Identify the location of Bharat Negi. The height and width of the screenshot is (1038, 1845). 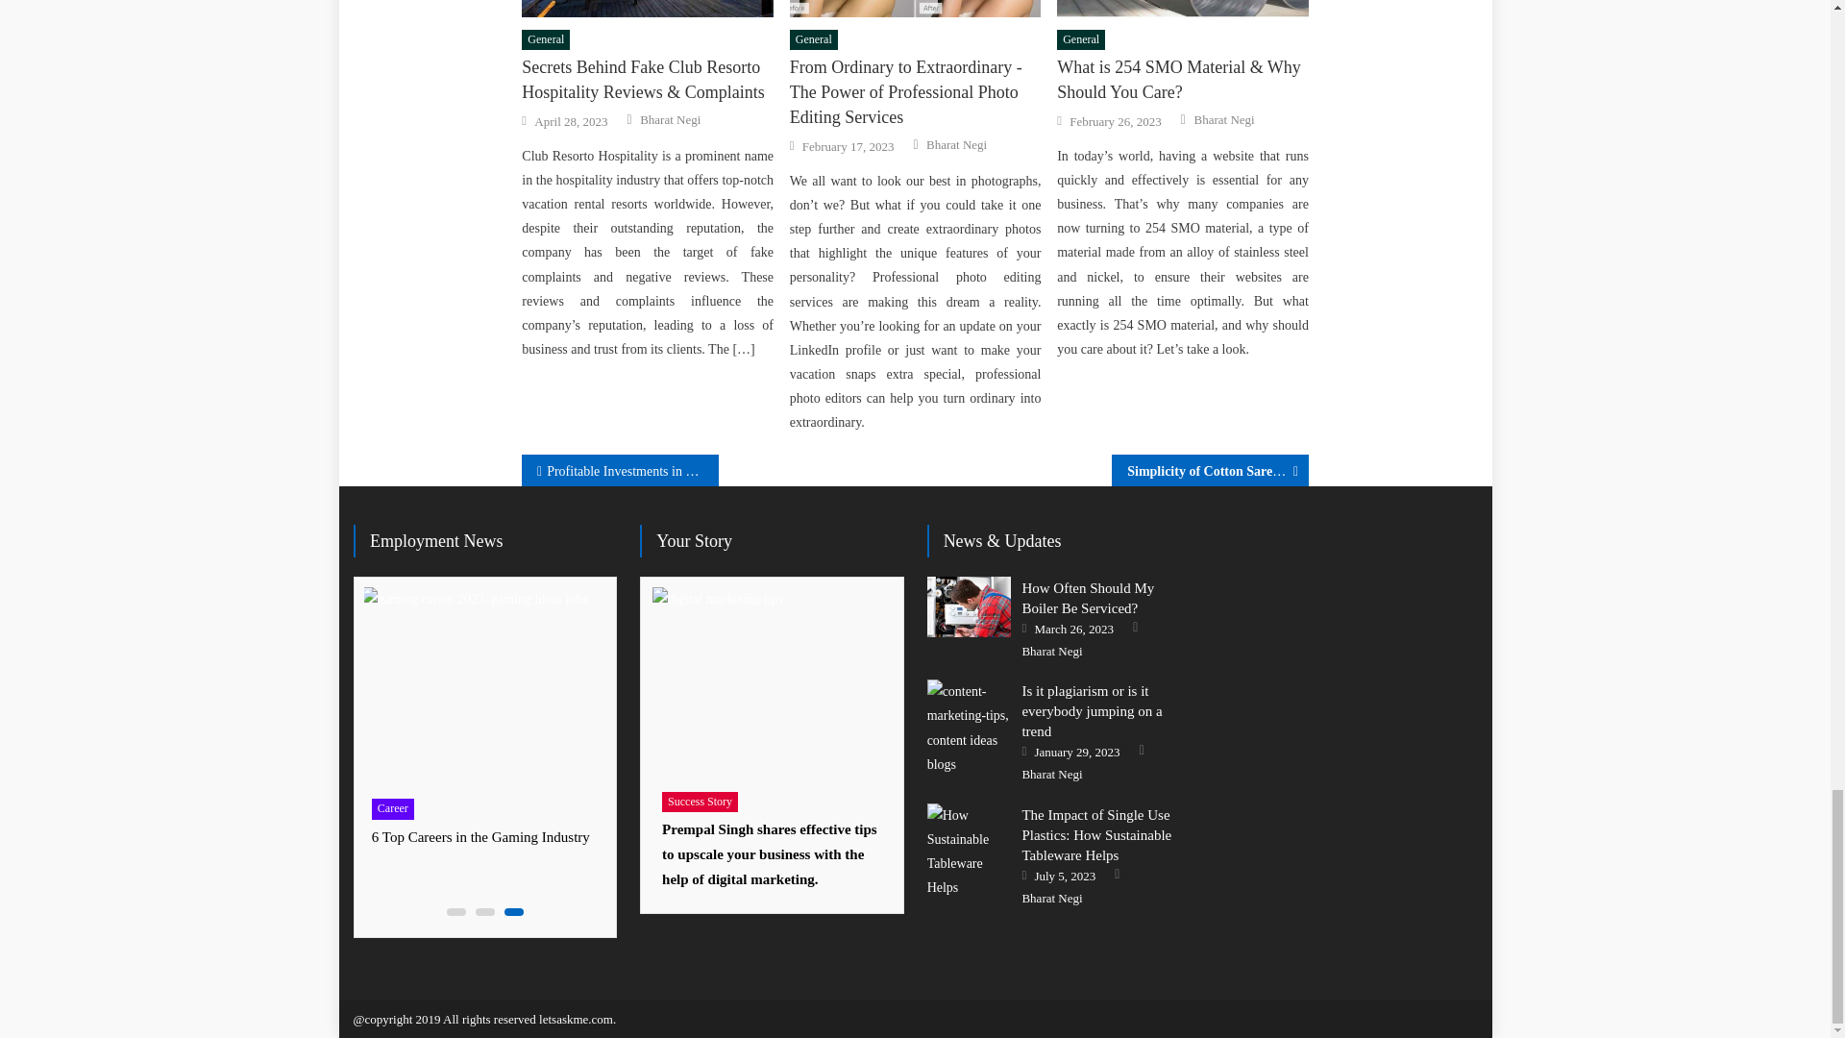
(956, 144).